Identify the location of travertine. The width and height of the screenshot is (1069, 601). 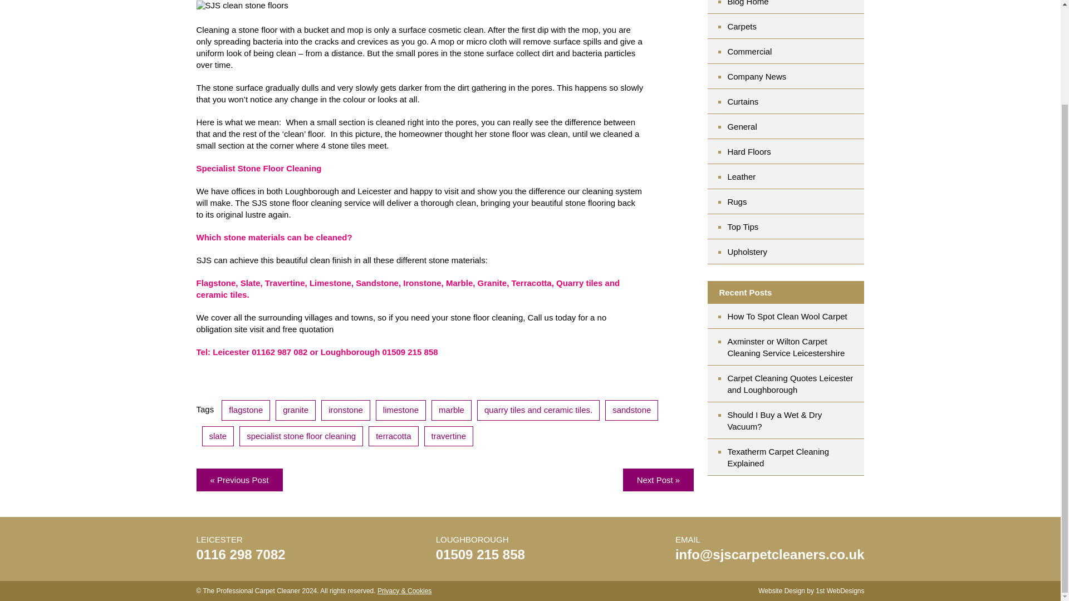
(449, 436).